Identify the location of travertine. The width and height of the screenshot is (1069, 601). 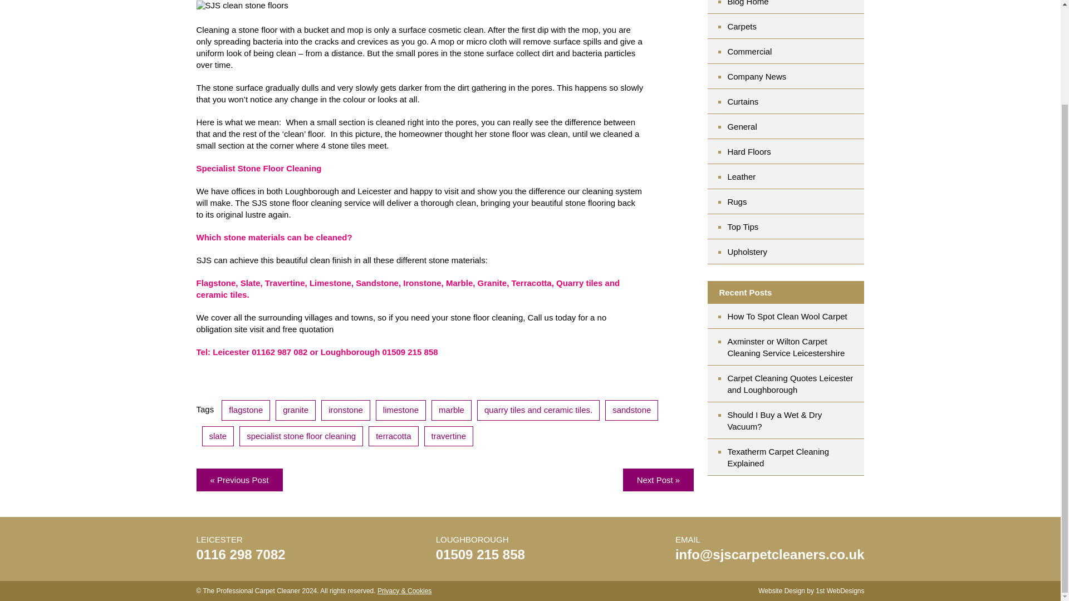
(449, 436).